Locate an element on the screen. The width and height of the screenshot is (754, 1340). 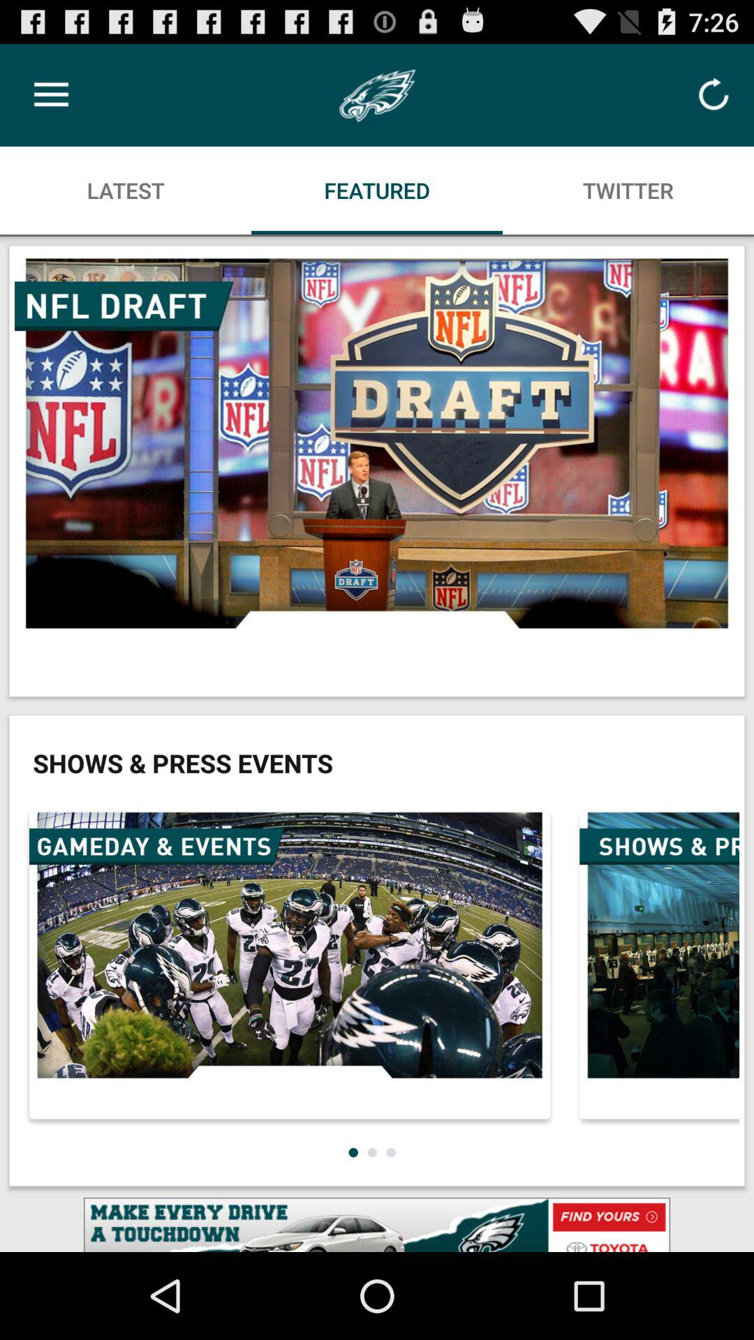
tap the item above latest icon is located at coordinates (51, 95).